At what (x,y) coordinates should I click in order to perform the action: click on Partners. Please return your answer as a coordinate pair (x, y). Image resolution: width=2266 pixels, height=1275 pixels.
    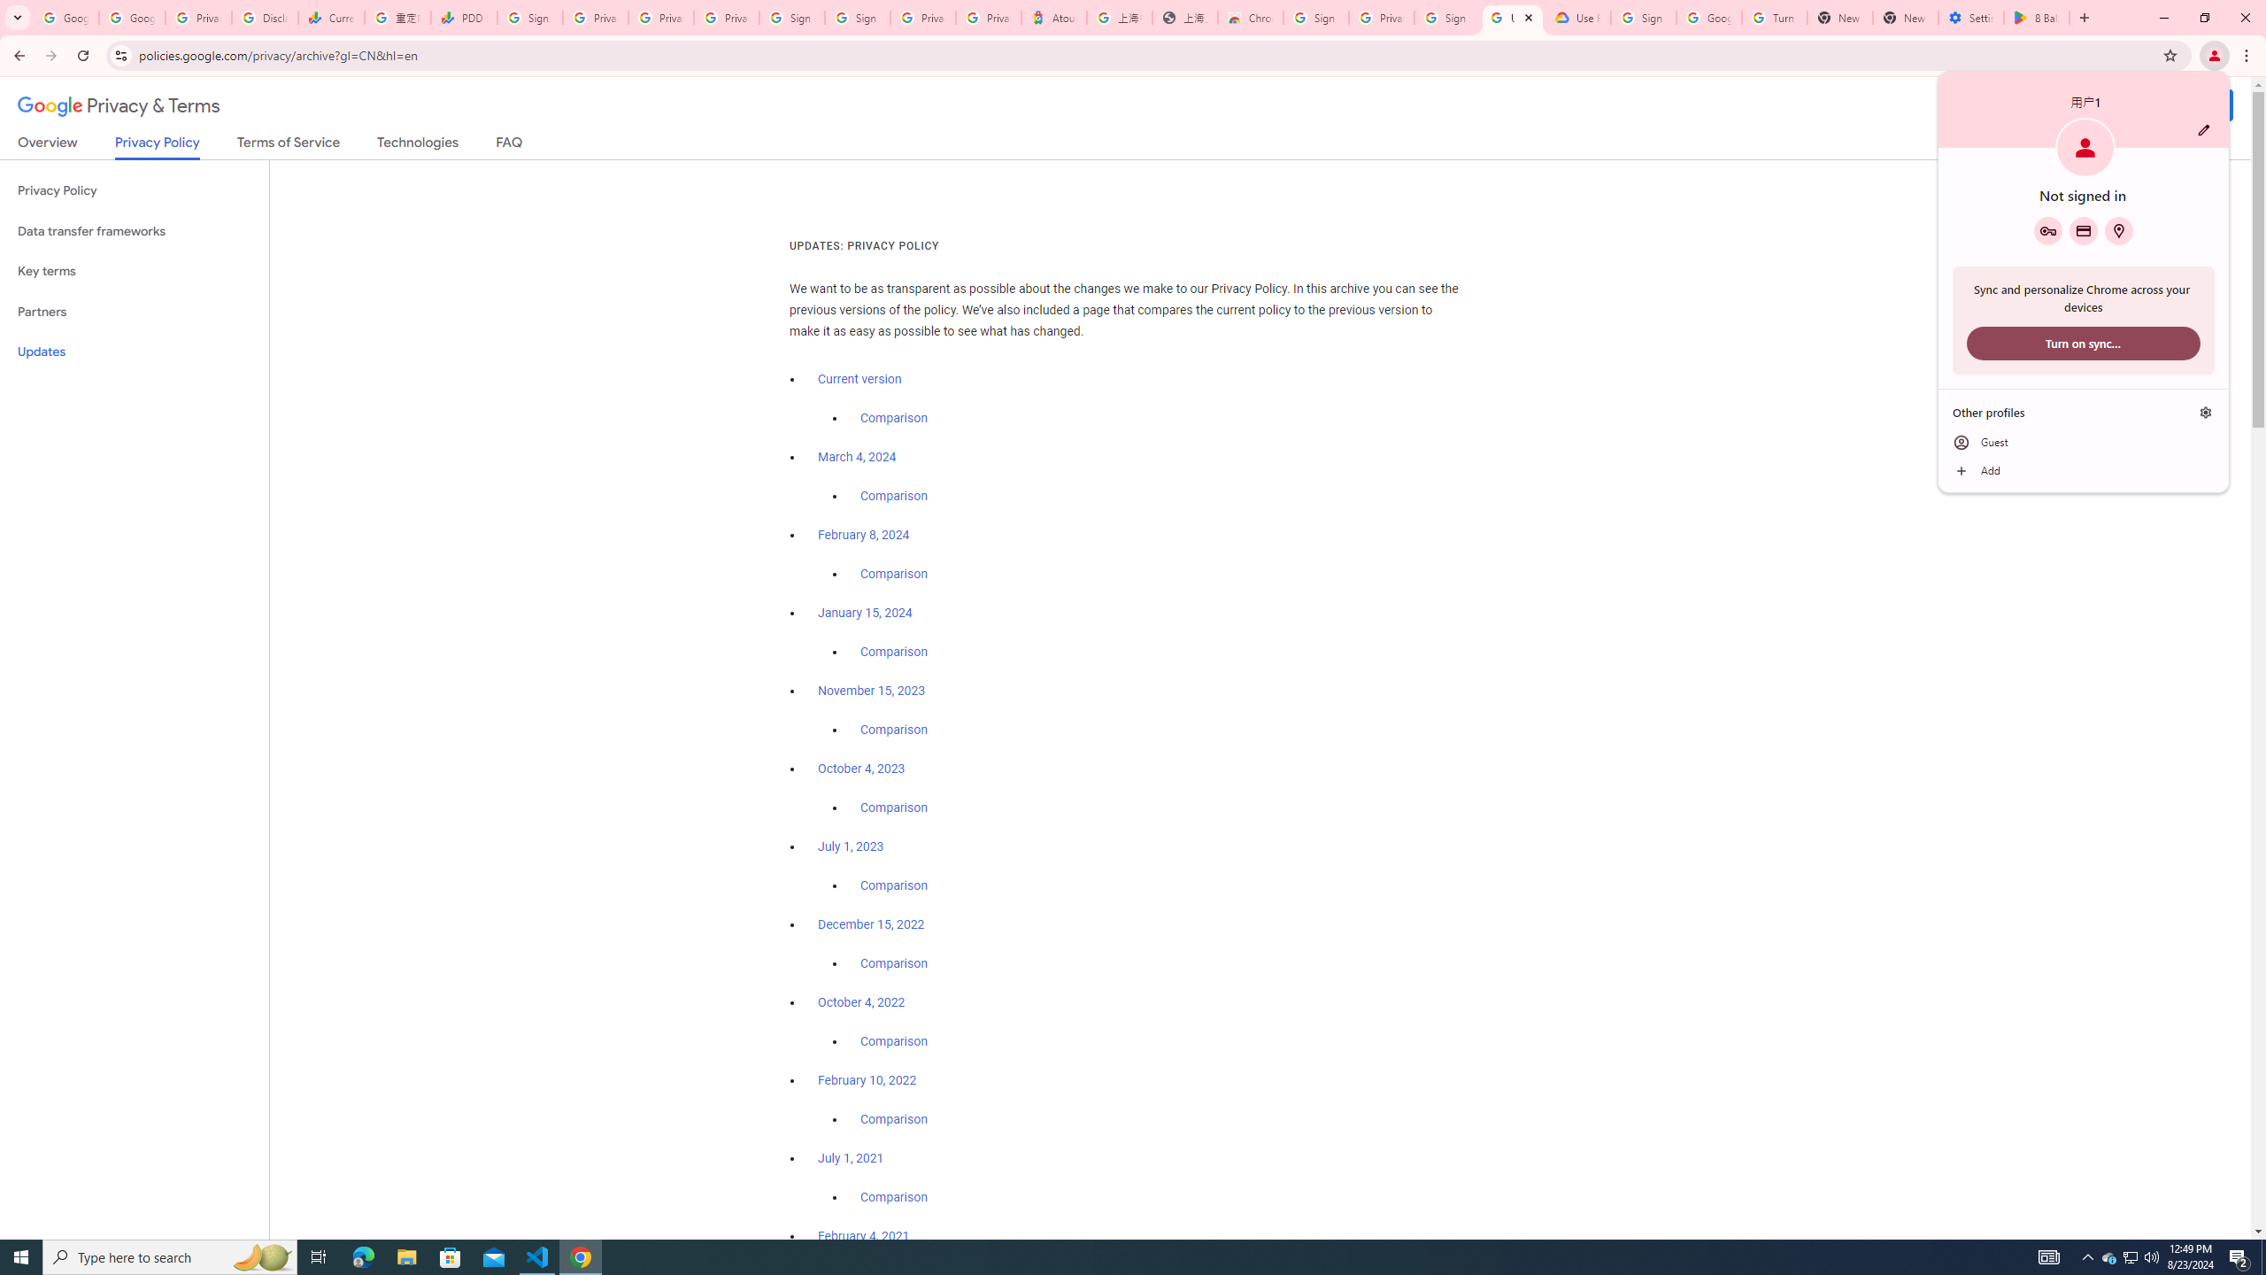
    Looking at the image, I should click on (661, 18).